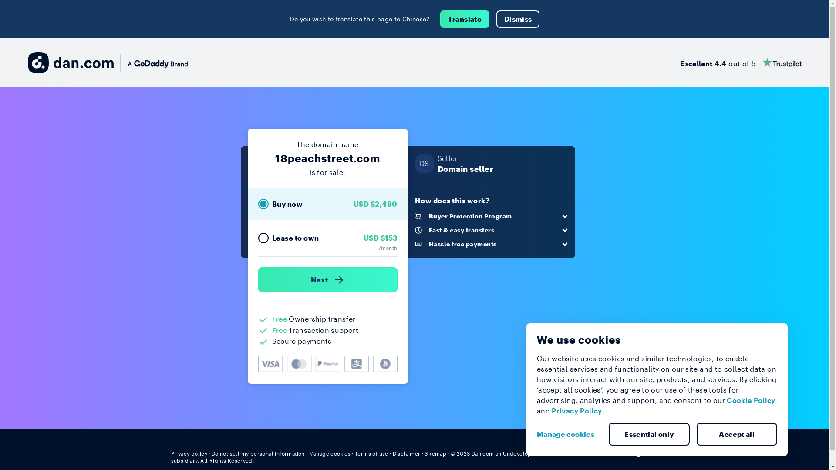  I want to click on Sitemap, so click(435, 453).